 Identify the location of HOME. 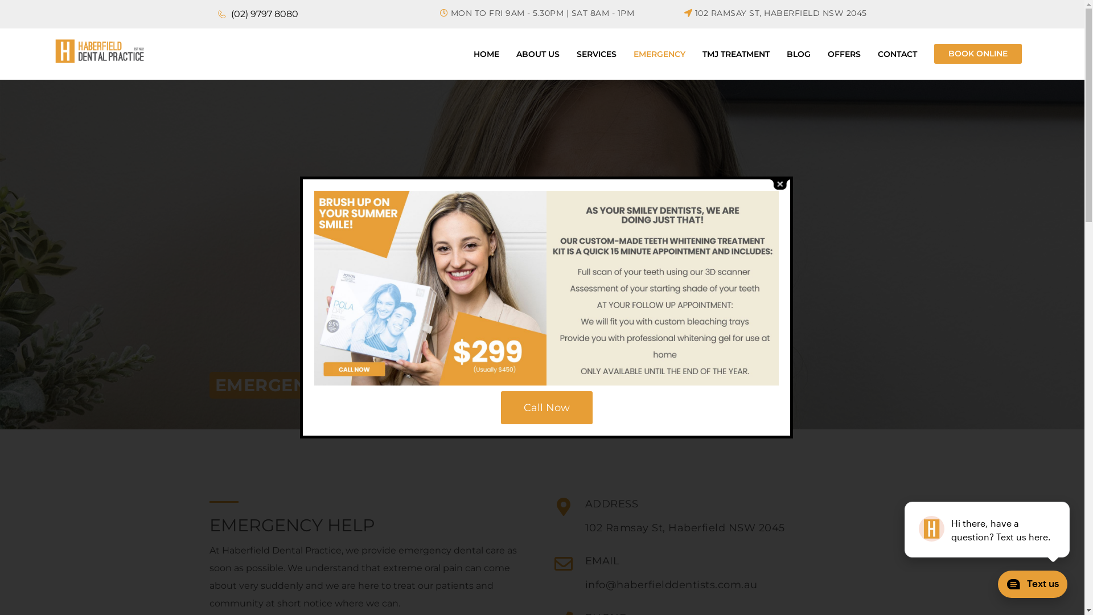
(486, 54).